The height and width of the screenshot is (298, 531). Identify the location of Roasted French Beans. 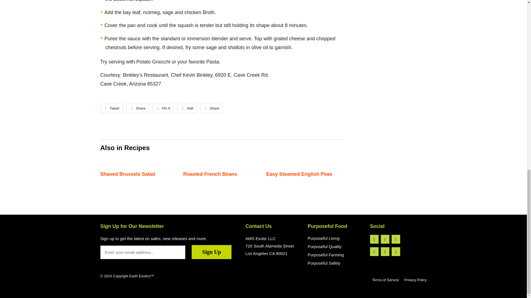
(210, 174).